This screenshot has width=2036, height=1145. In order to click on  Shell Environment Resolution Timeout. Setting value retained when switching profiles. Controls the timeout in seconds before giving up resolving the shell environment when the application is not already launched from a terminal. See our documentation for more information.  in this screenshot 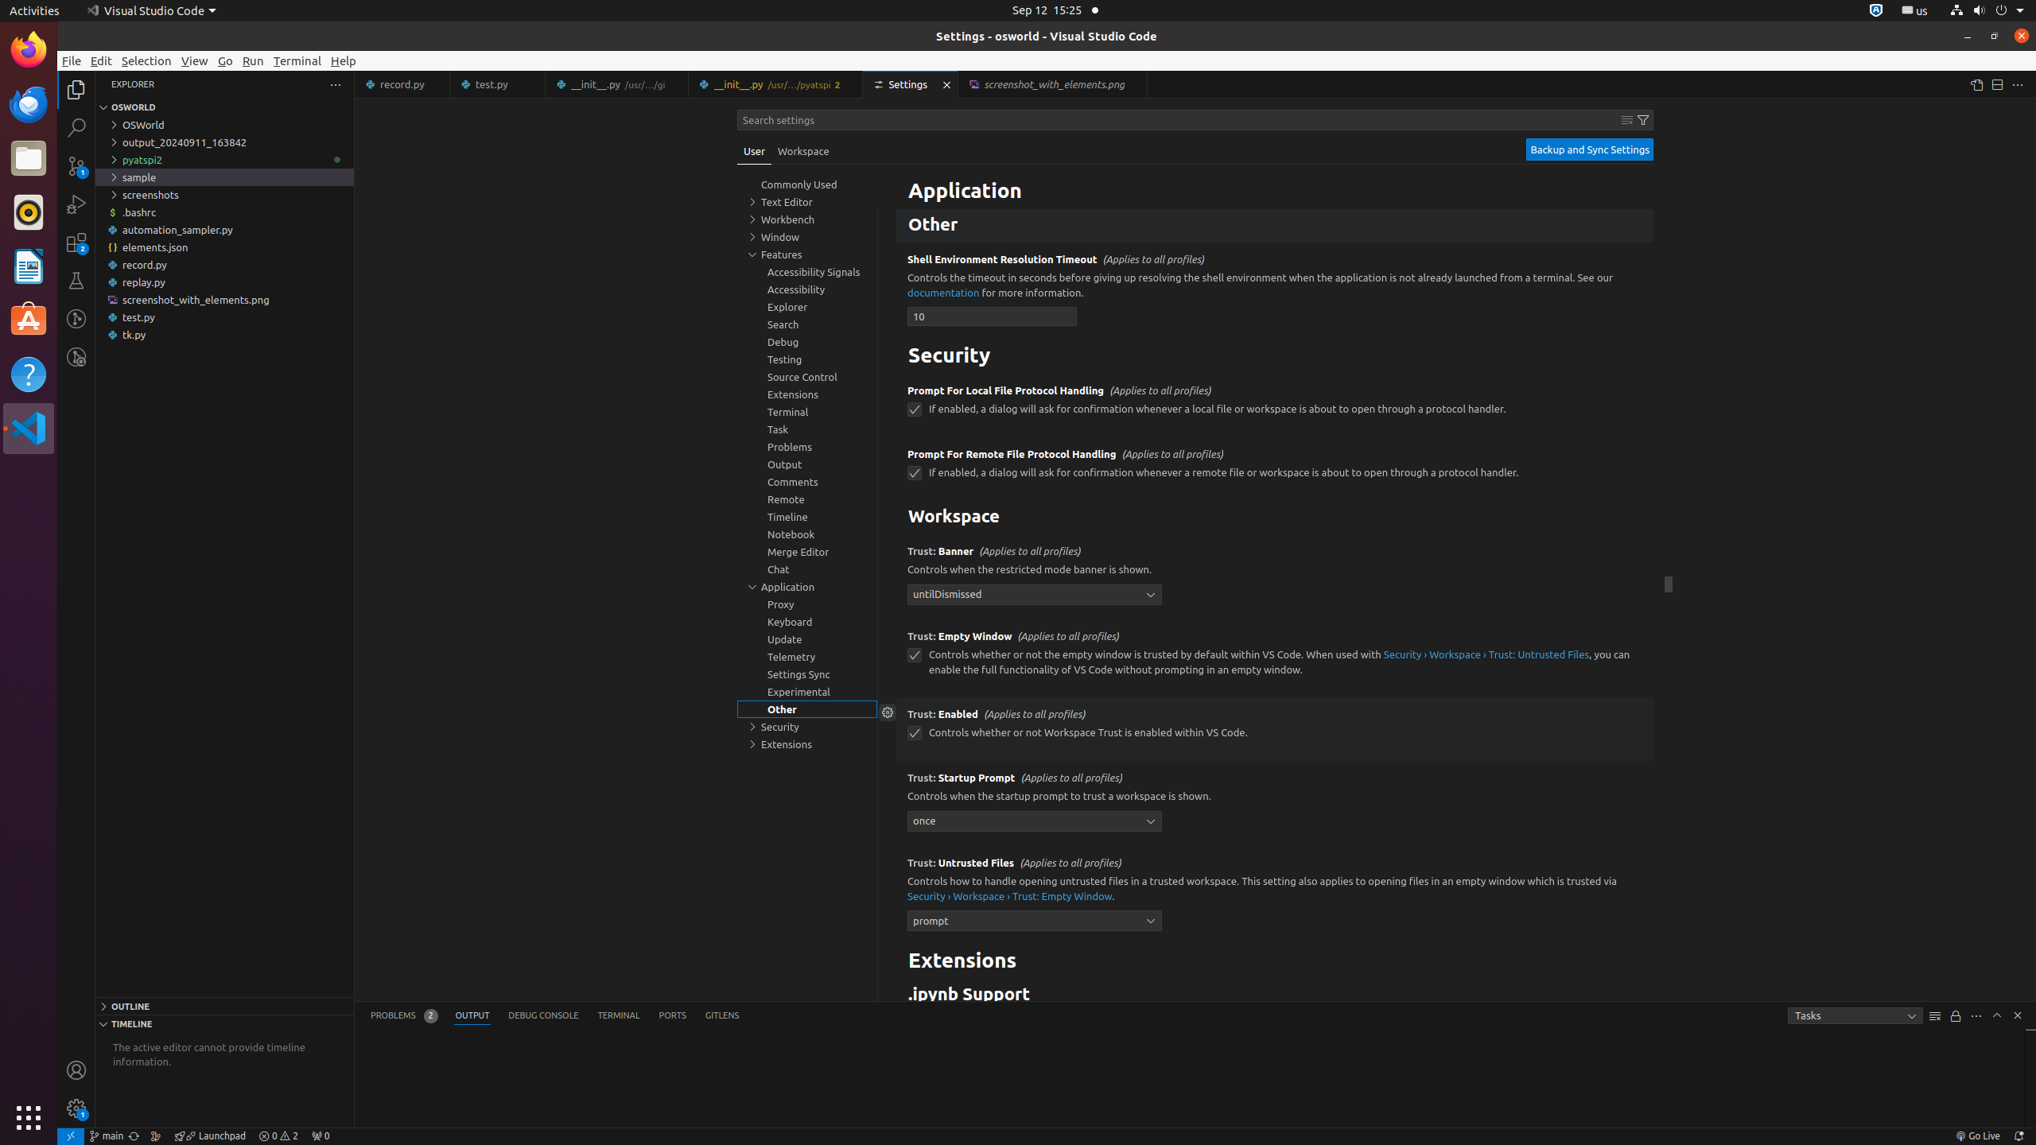, I will do `click(1275, 291)`.